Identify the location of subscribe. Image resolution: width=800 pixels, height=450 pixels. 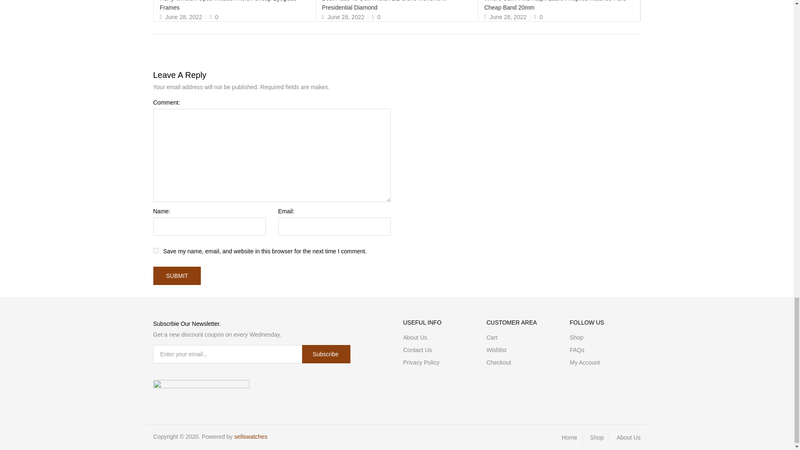
(326, 354).